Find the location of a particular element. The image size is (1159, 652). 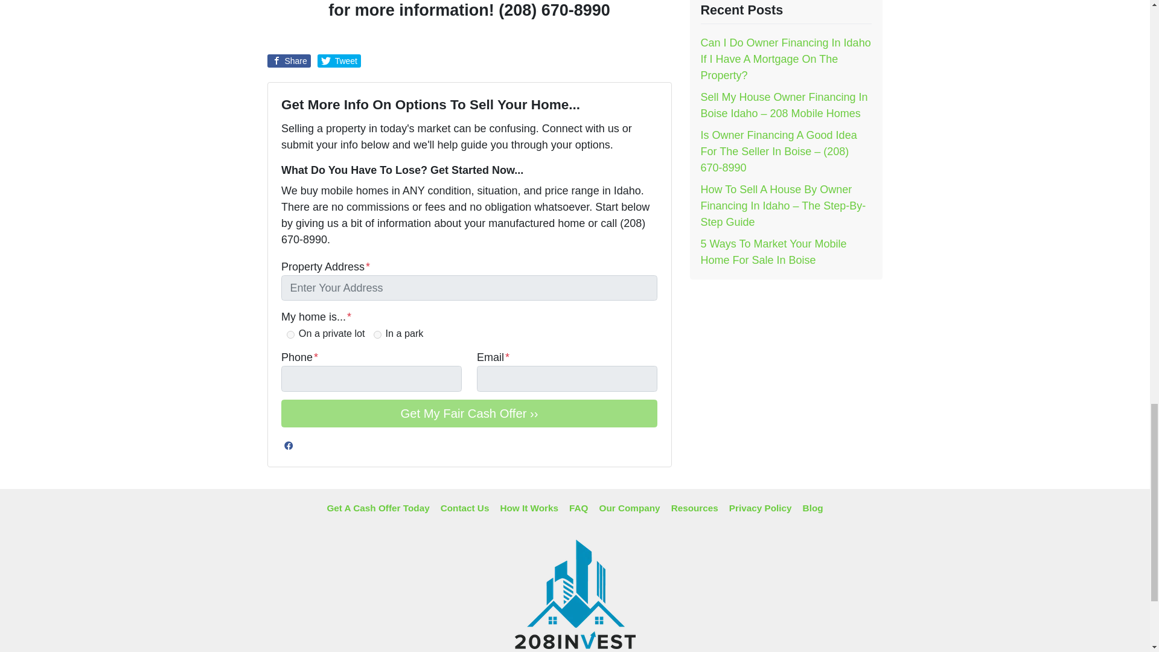

Get A Cash Offer Today is located at coordinates (378, 508).